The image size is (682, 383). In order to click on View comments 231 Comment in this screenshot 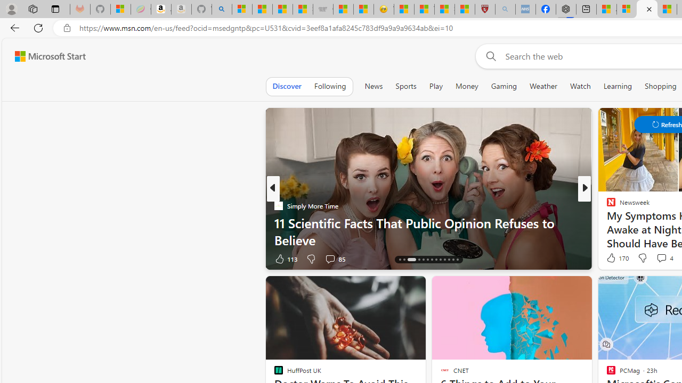, I will do `click(654, 259)`.